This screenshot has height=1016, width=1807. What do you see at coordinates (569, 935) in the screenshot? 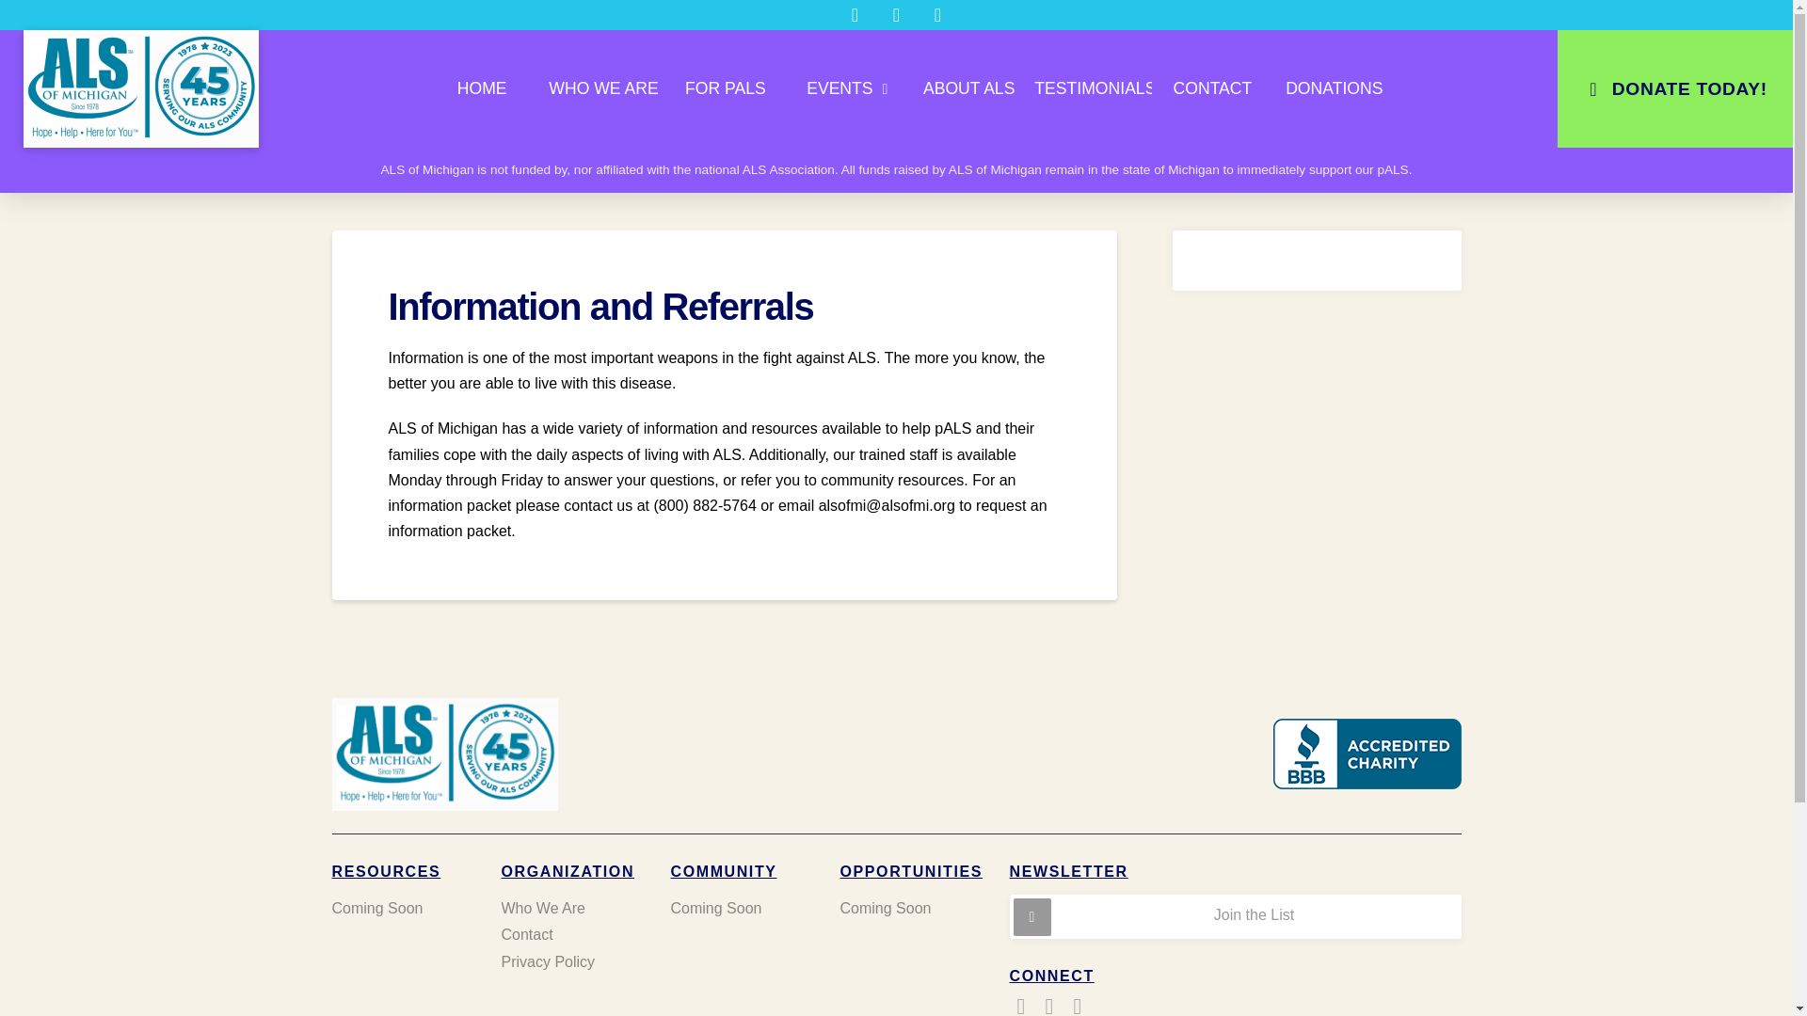
I see `Contact` at bounding box center [569, 935].